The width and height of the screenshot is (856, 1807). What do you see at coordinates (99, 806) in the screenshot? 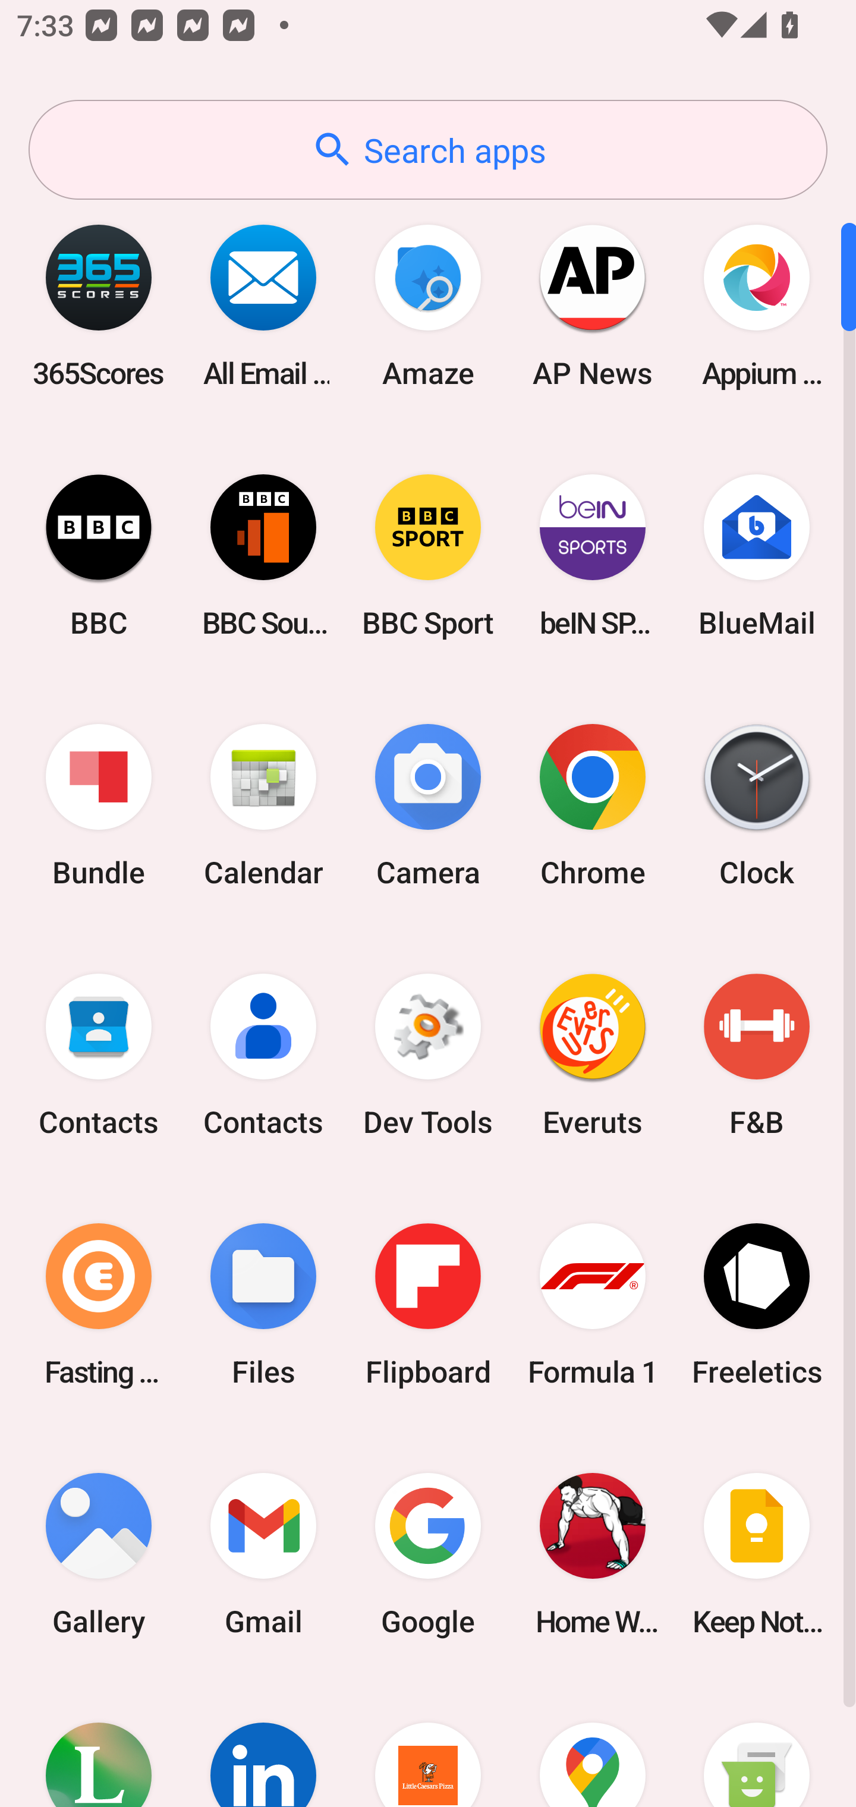
I see `Bundle` at bounding box center [99, 806].